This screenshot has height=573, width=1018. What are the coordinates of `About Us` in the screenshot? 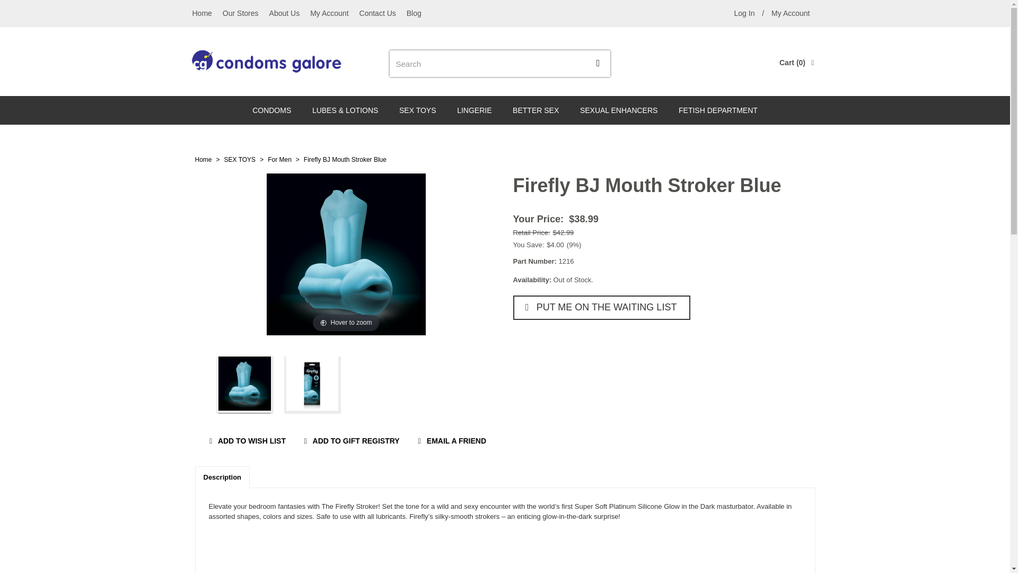 It's located at (345, 159).